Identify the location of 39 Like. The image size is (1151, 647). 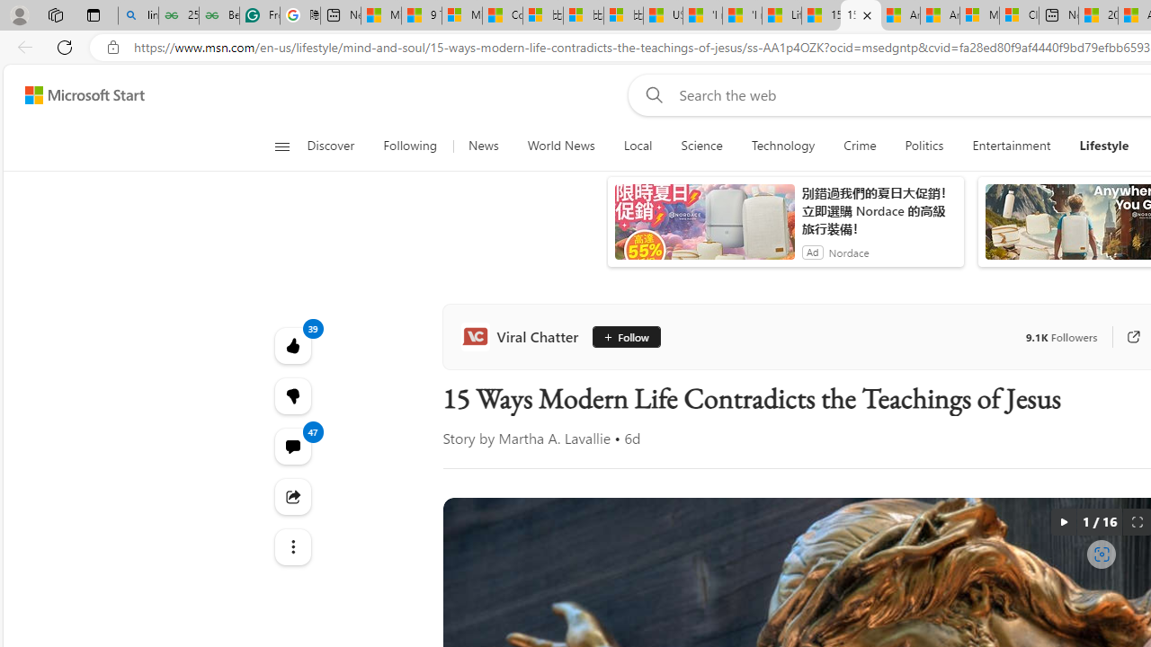
(291, 345).